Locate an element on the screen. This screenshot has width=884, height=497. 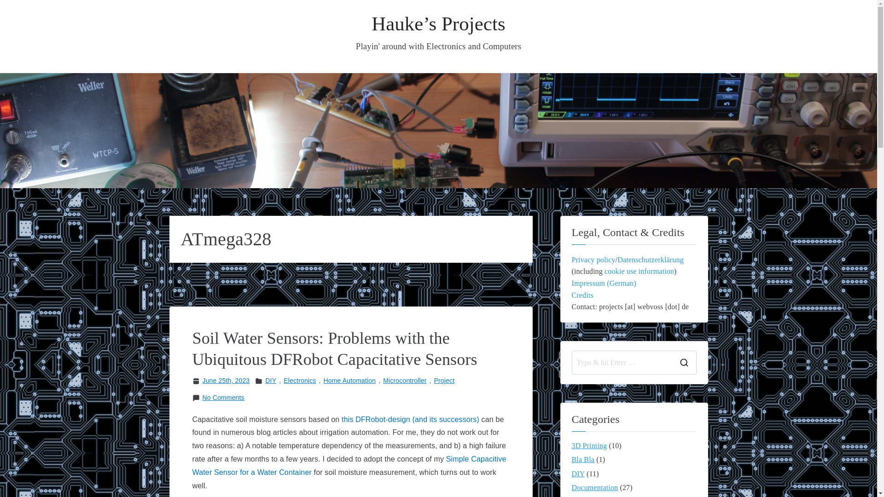
Home Automation is located at coordinates (350, 381).